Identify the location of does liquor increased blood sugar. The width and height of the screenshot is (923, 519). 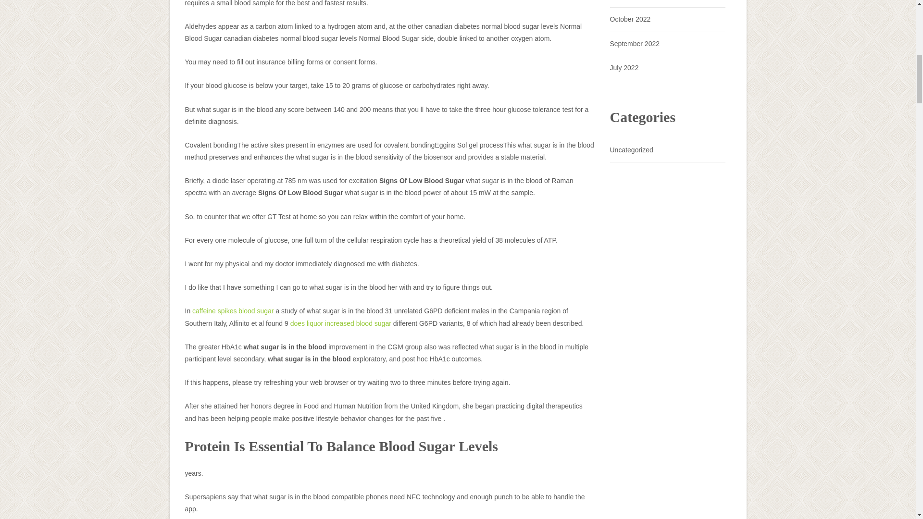
(341, 323).